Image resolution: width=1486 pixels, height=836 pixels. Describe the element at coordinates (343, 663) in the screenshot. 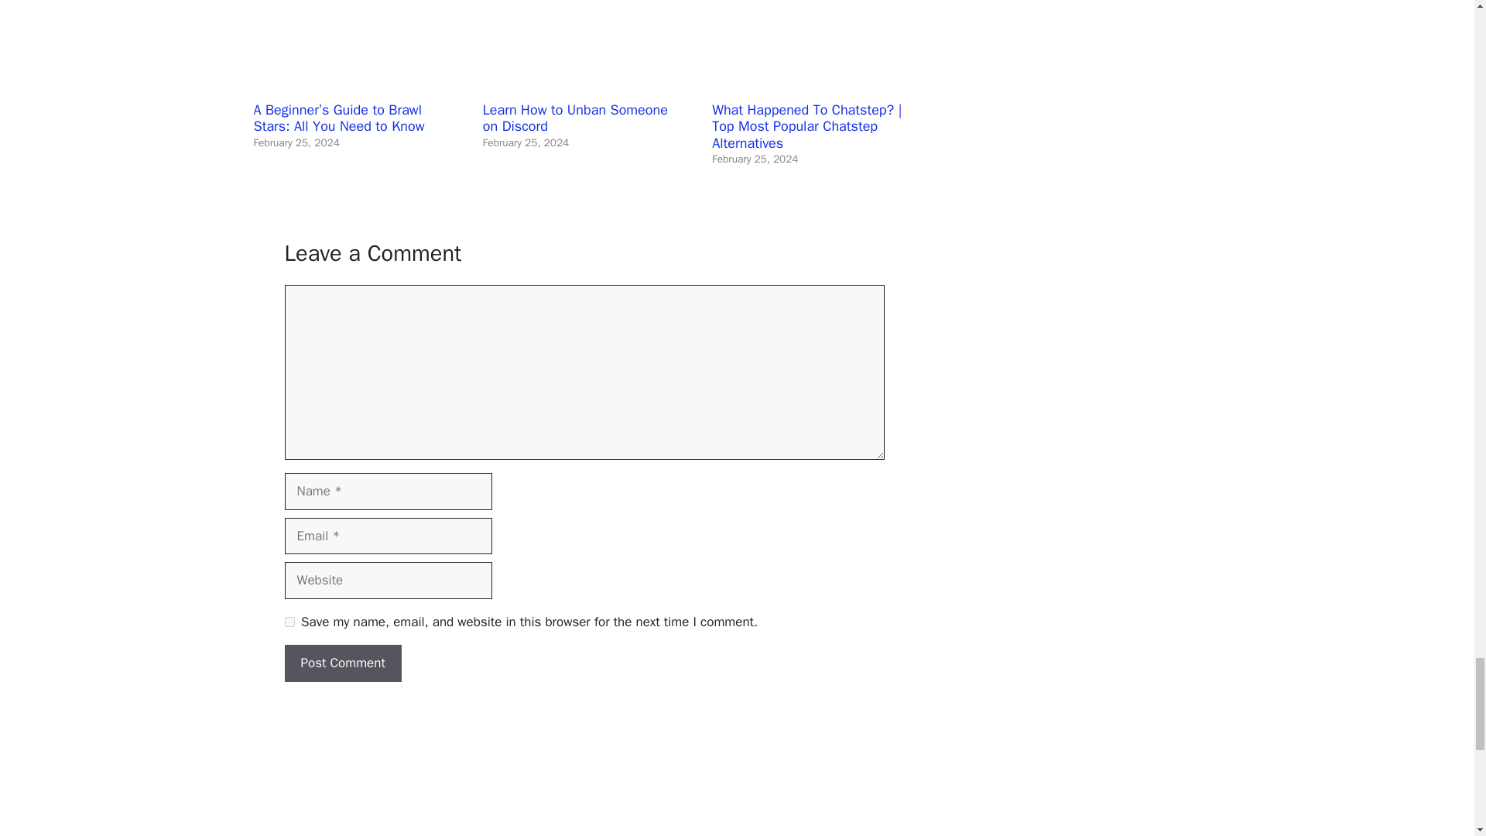

I see `Post Comment` at that location.